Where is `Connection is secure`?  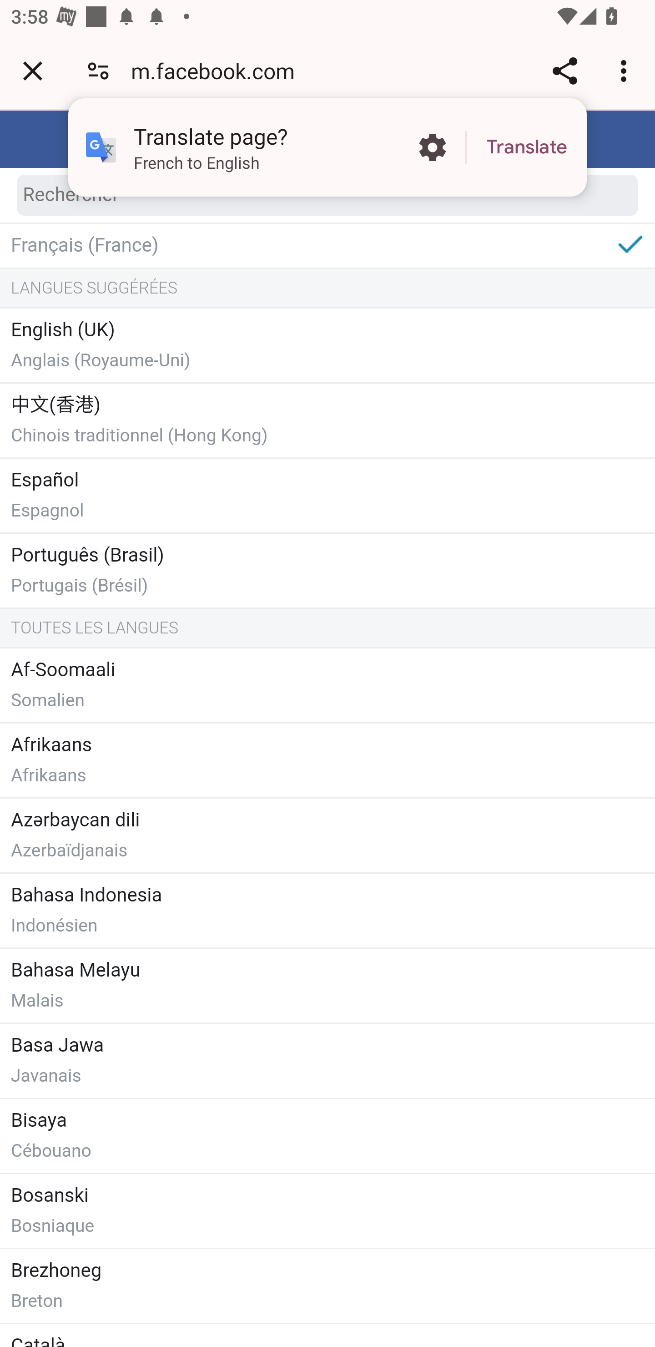
Connection is secure is located at coordinates (98, 70).